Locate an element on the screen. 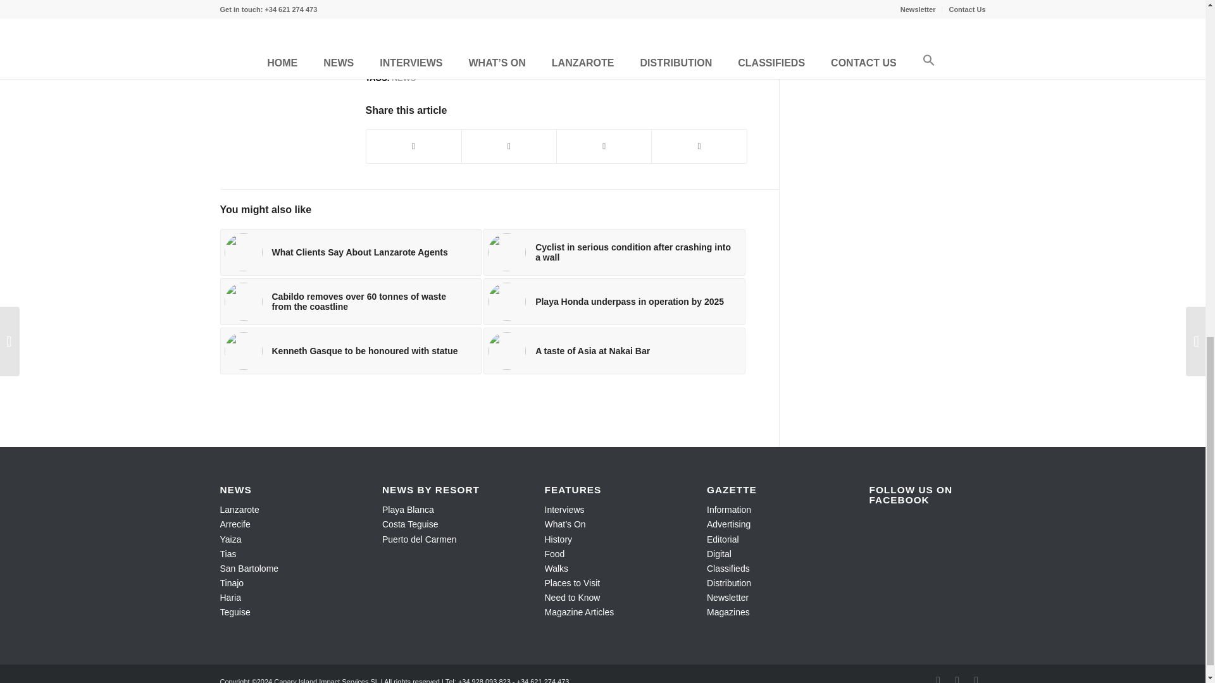 The image size is (1215, 683). Playa Honda underpass in operation by 2025 is located at coordinates (614, 301).